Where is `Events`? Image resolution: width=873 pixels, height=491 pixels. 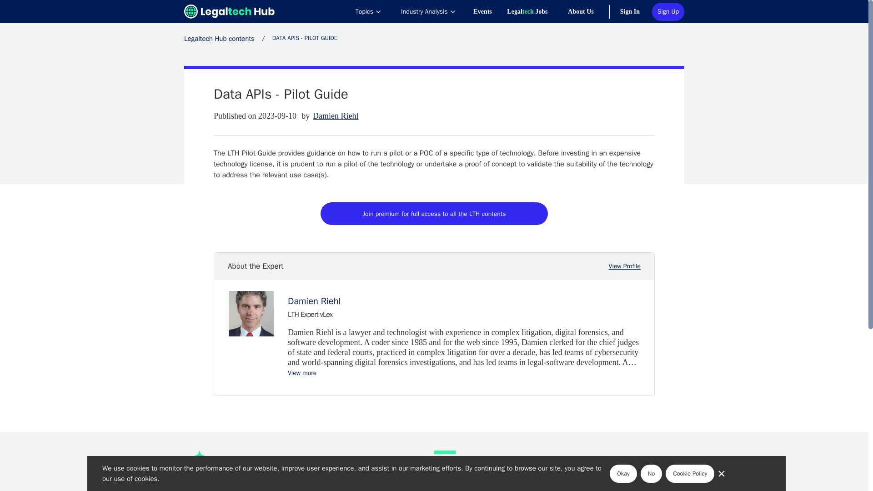 Events is located at coordinates (489, 11).